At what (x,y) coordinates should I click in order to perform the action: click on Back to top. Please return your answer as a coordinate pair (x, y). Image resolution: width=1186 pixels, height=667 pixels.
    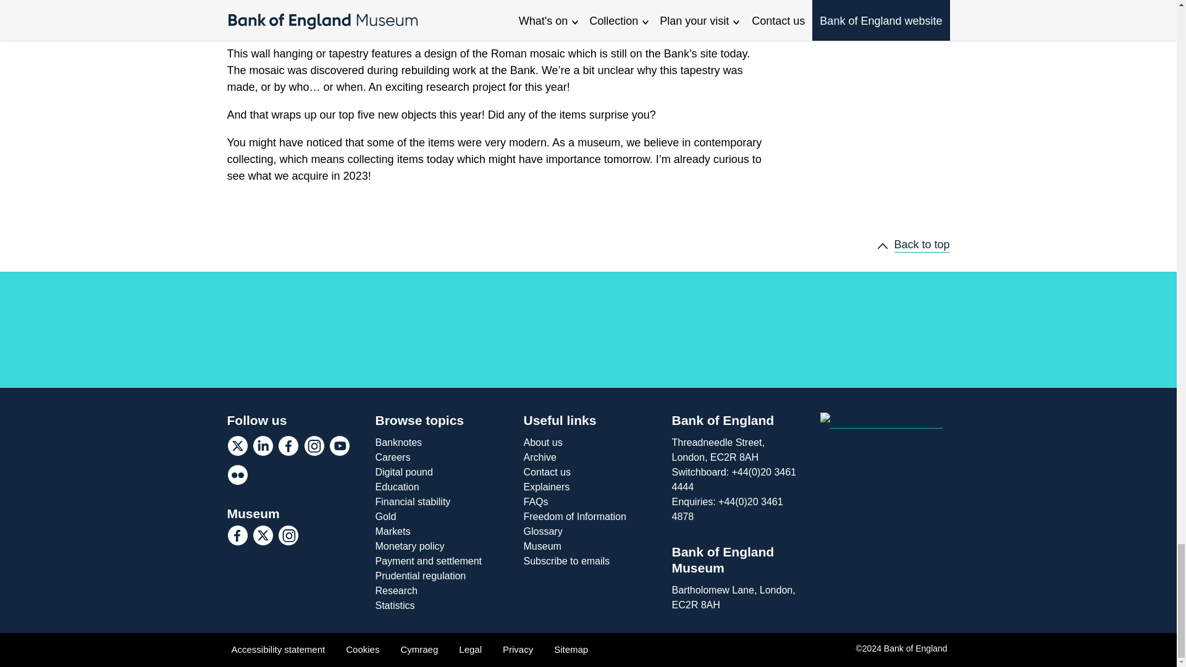
    Looking at the image, I should click on (913, 245).